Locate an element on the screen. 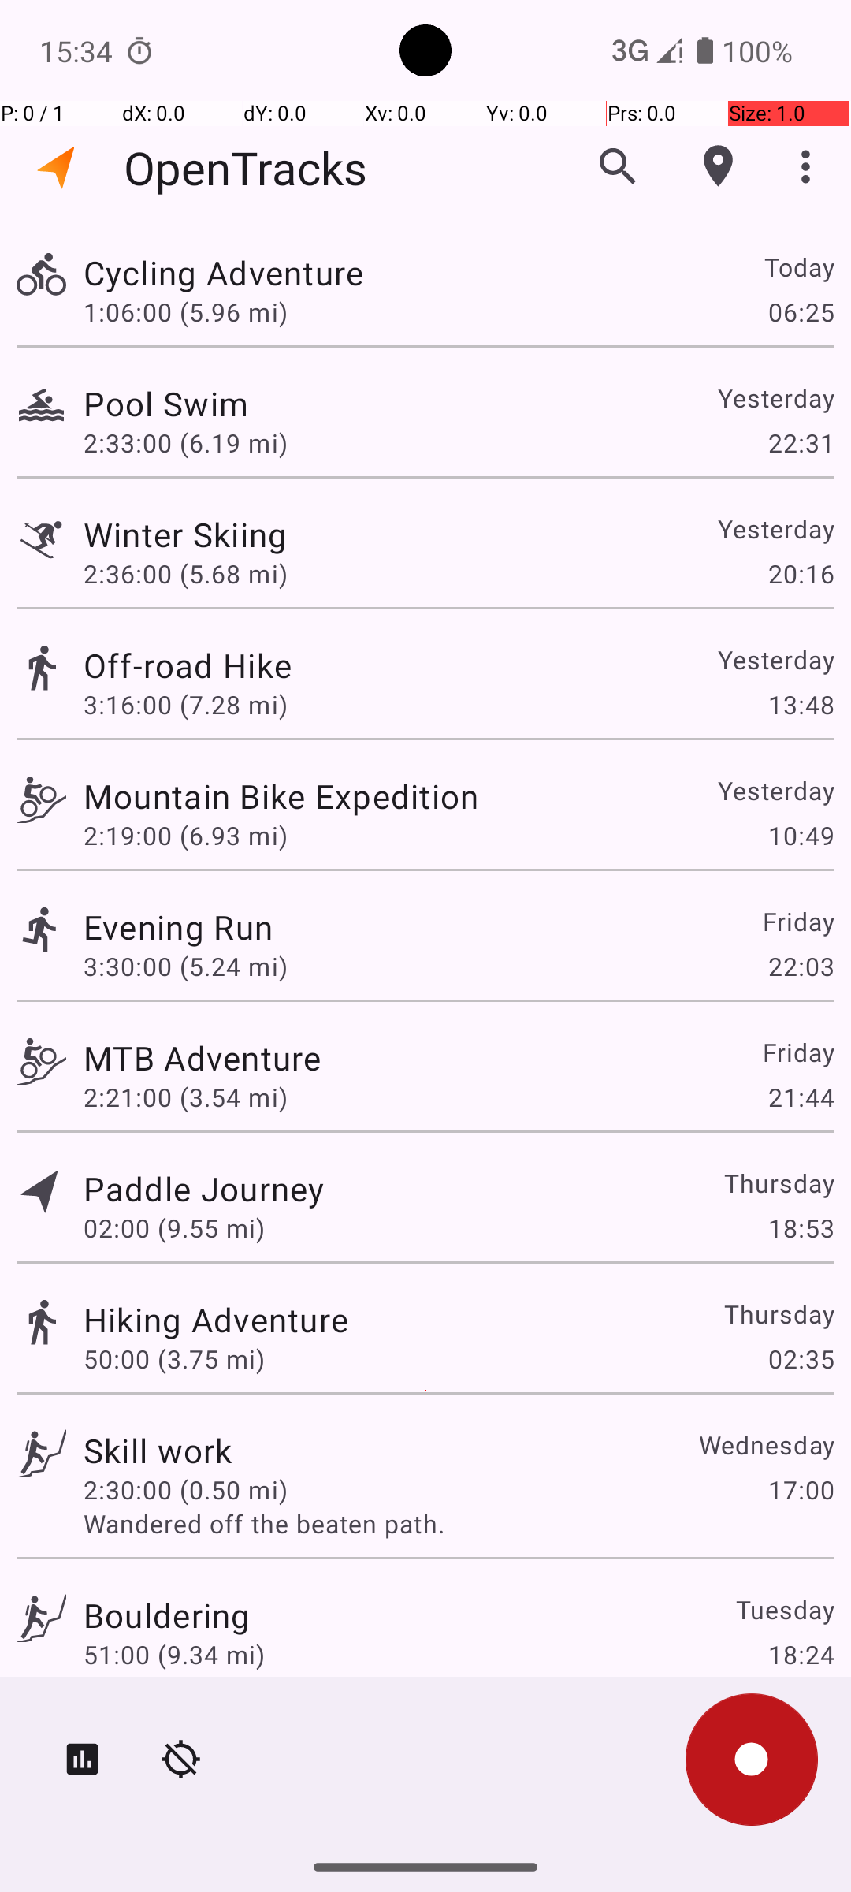 This screenshot has width=851, height=1892. 18:53 is located at coordinates (801, 1228).